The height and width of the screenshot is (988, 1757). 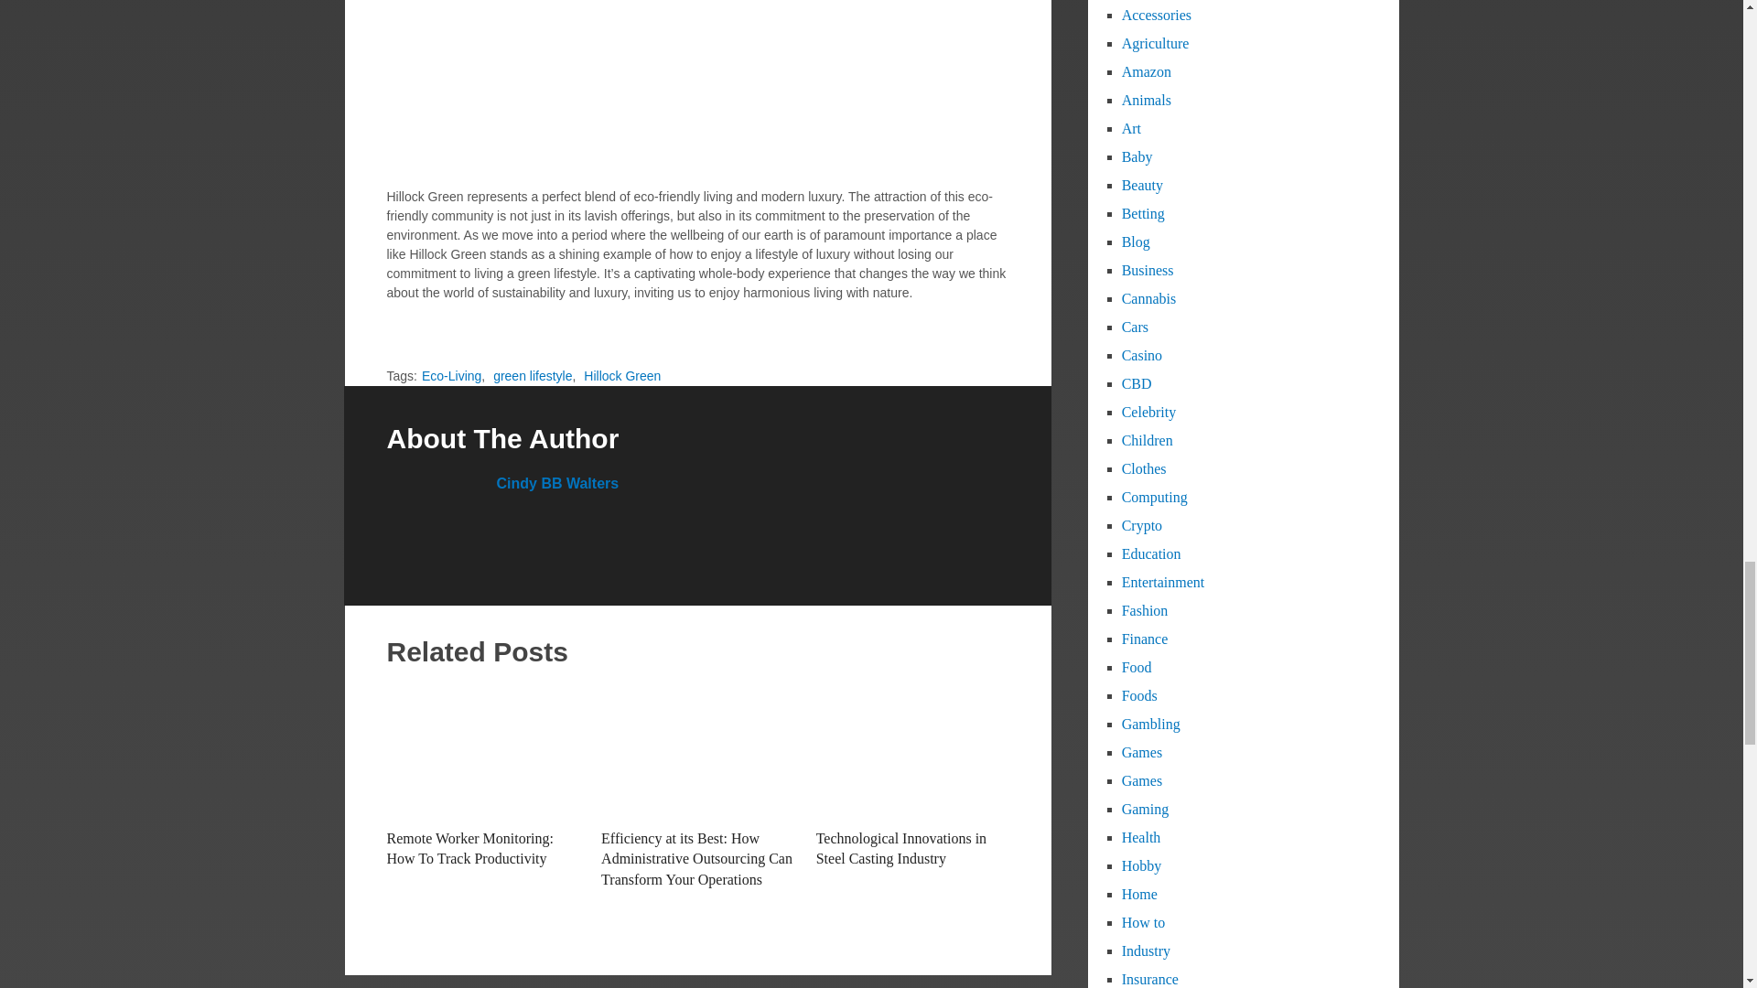 What do you see at coordinates (483, 751) in the screenshot?
I see `Remote Worker Monitoring: How To Track Productivity` at bounding box center [483, 751].